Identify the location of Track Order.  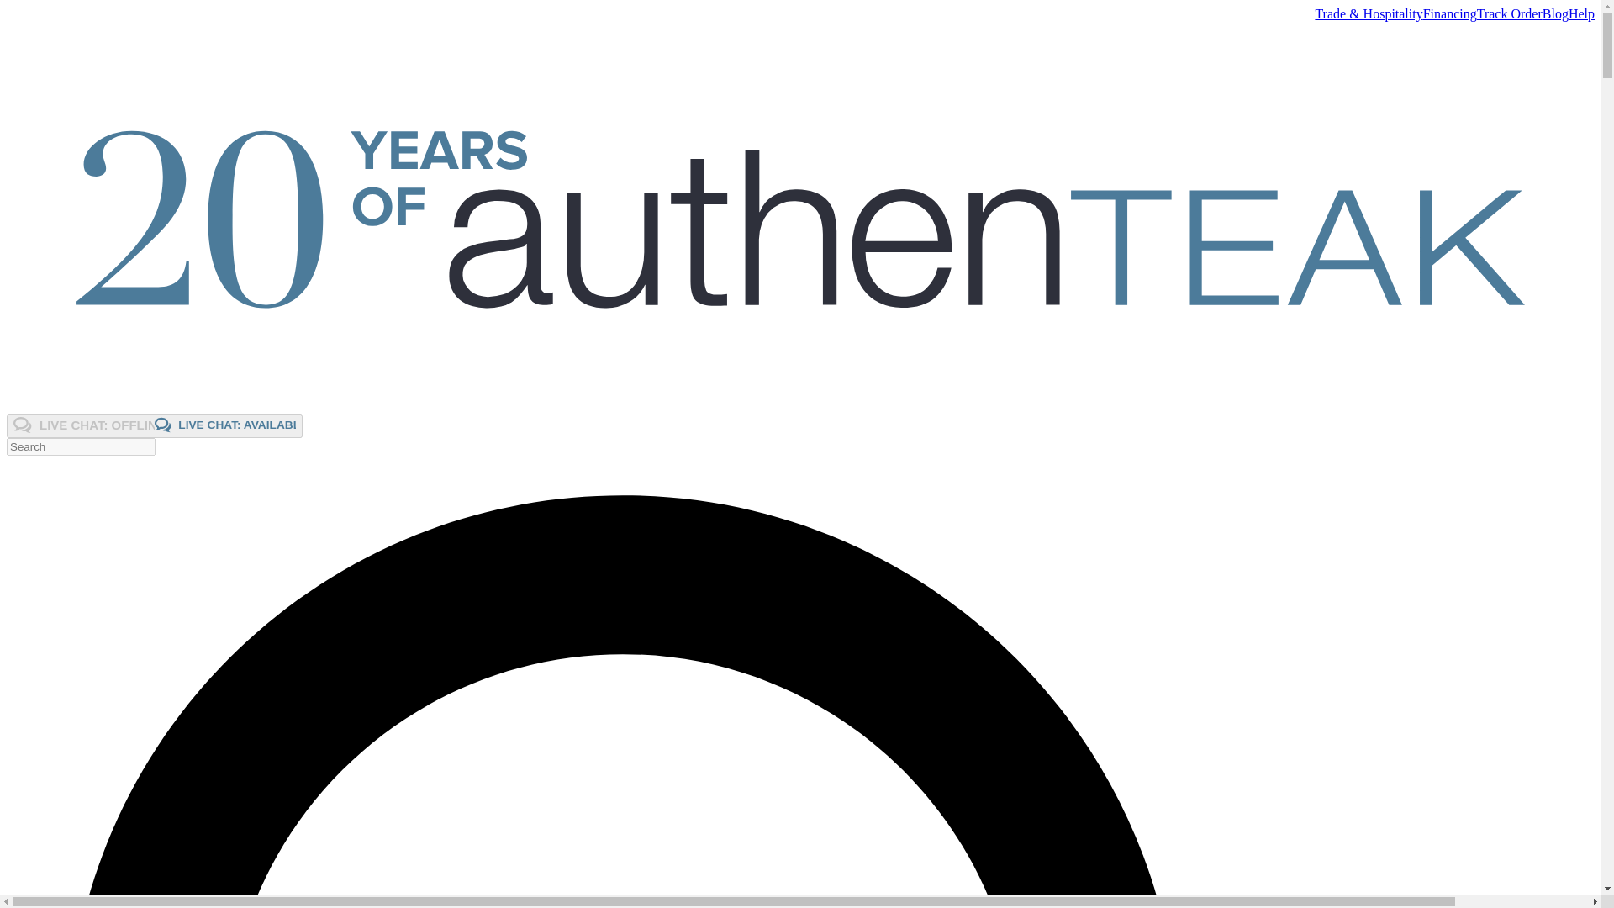
(1510, 13).